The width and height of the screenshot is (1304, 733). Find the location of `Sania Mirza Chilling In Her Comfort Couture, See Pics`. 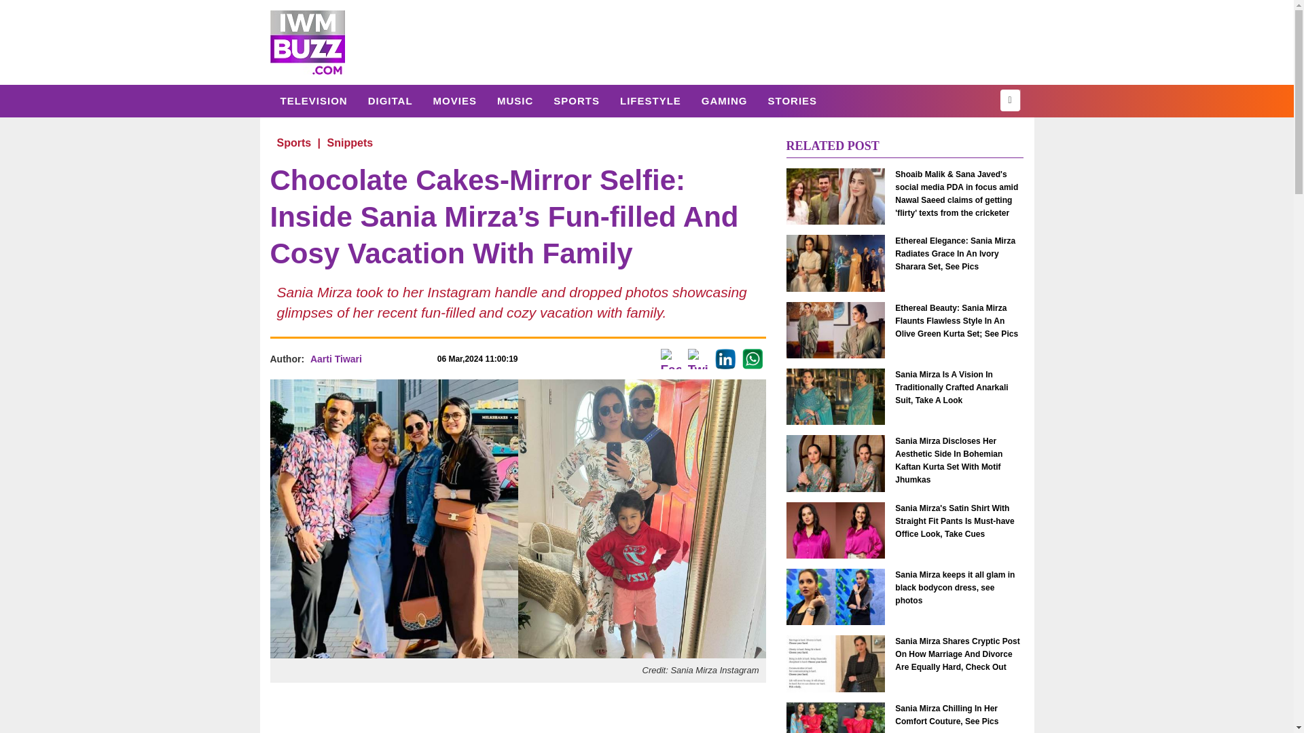

Sania Mirza Chilling In Her Comfort Couture, See Pics is located at coordinates (959, 714).